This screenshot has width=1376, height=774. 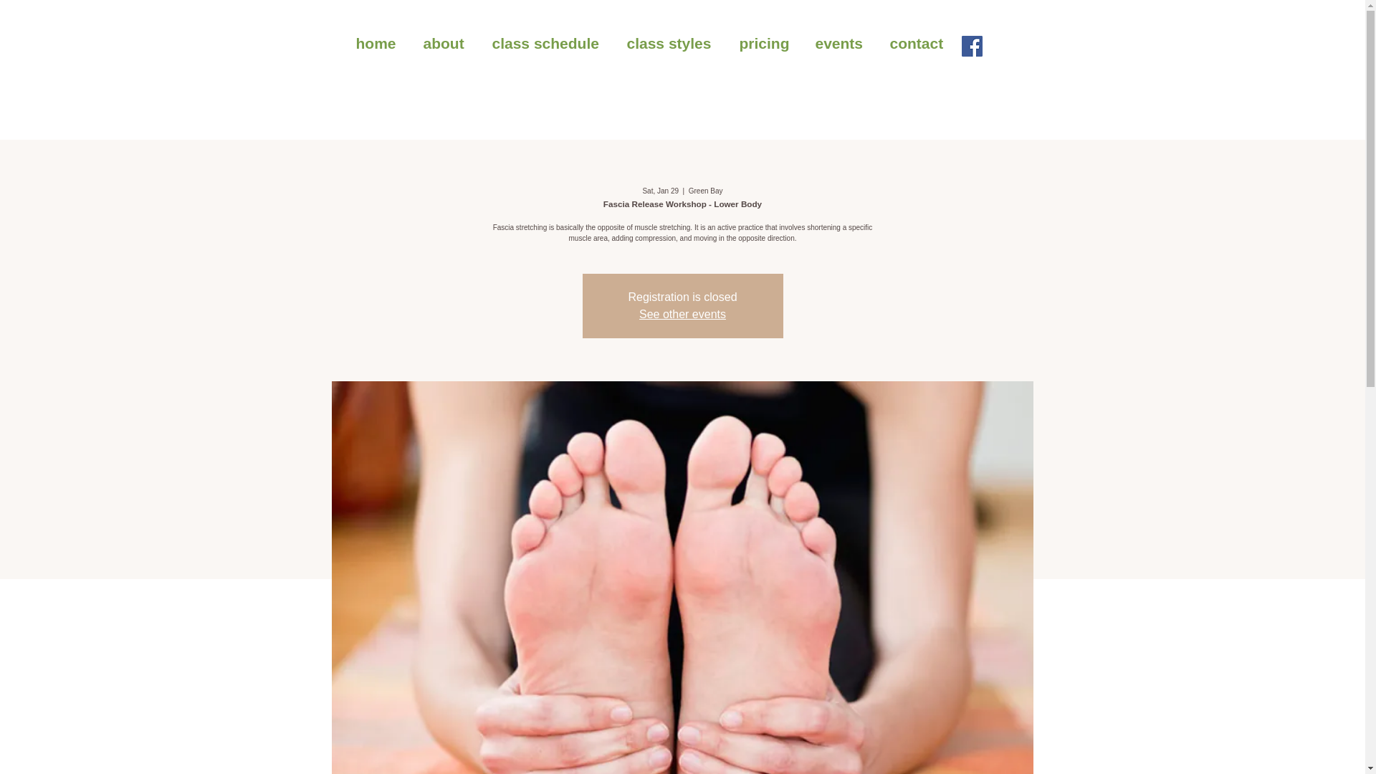 What do you see at coordinates (919, 43) in the screenshot?
I see `contact` at bounding box center [919, 43].